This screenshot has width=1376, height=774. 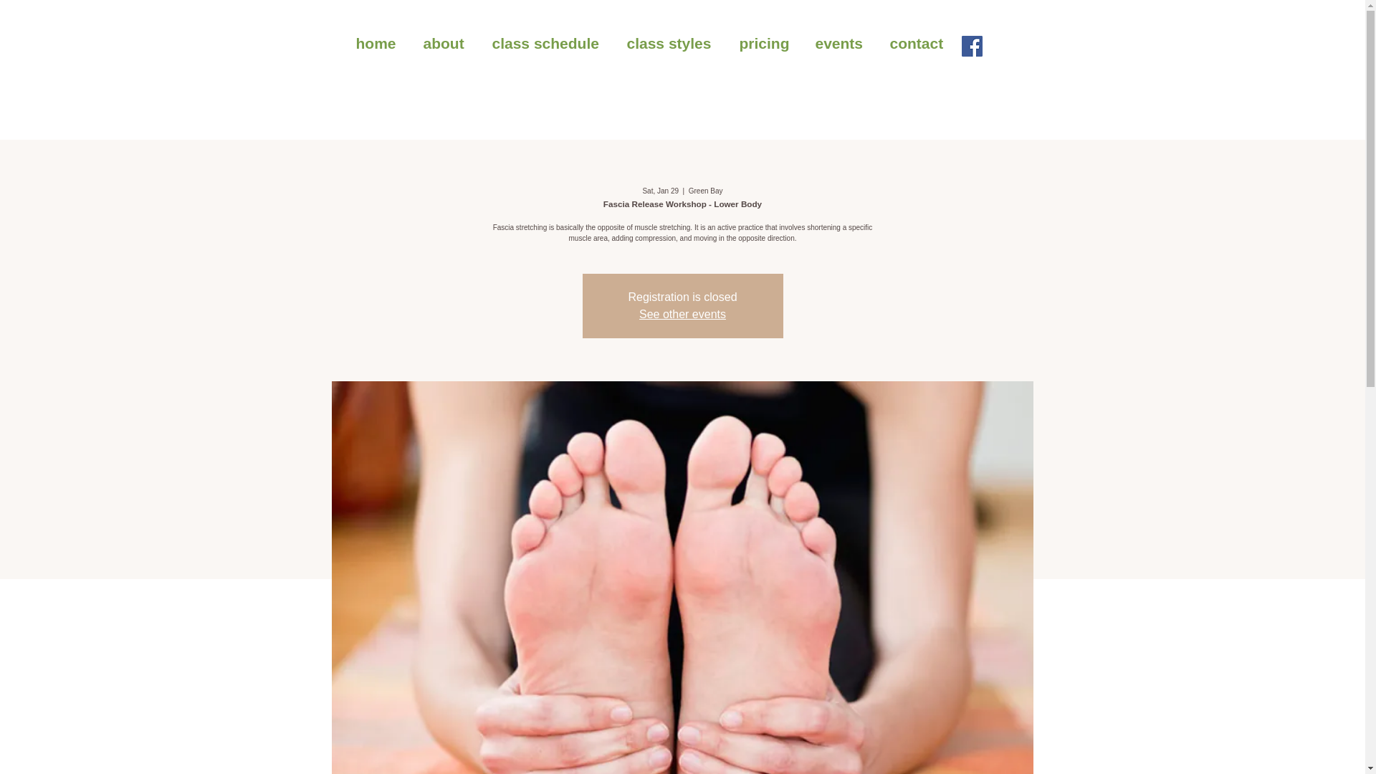 What do you see at coordinates (919, 43) in the screenshot?
I see `contact` at bounding box center [919, 43].